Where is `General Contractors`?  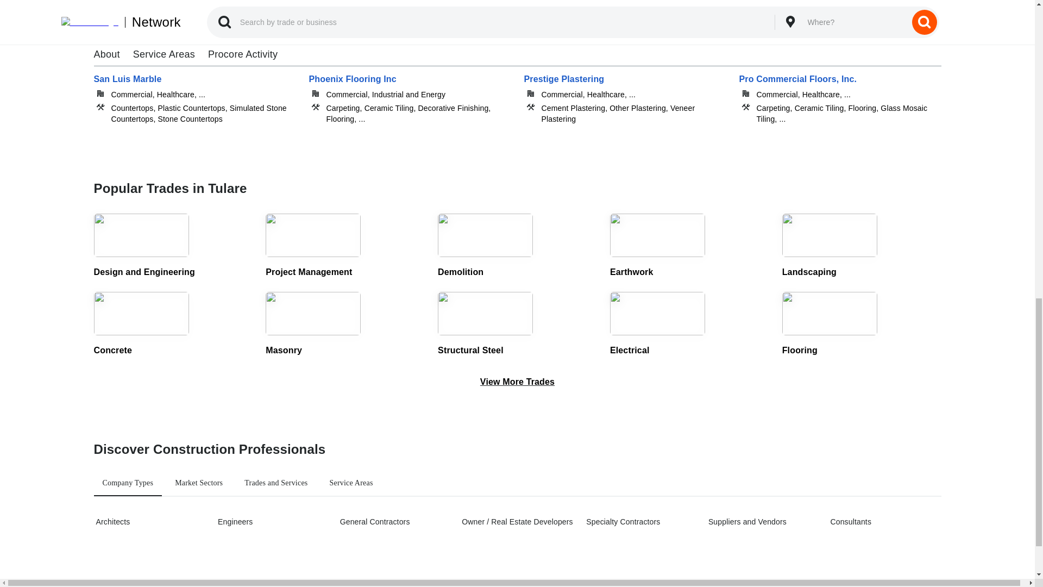
General Contractors is located at coordinates (394, 522).